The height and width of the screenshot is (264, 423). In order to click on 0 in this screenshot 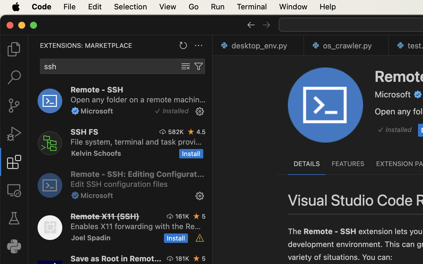, I will do `click(14, 190)`.